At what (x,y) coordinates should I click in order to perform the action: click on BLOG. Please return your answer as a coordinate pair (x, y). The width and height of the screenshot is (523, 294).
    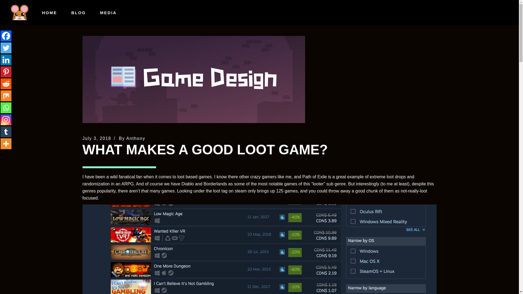
    Looking at the image, I should click on (78, 13).